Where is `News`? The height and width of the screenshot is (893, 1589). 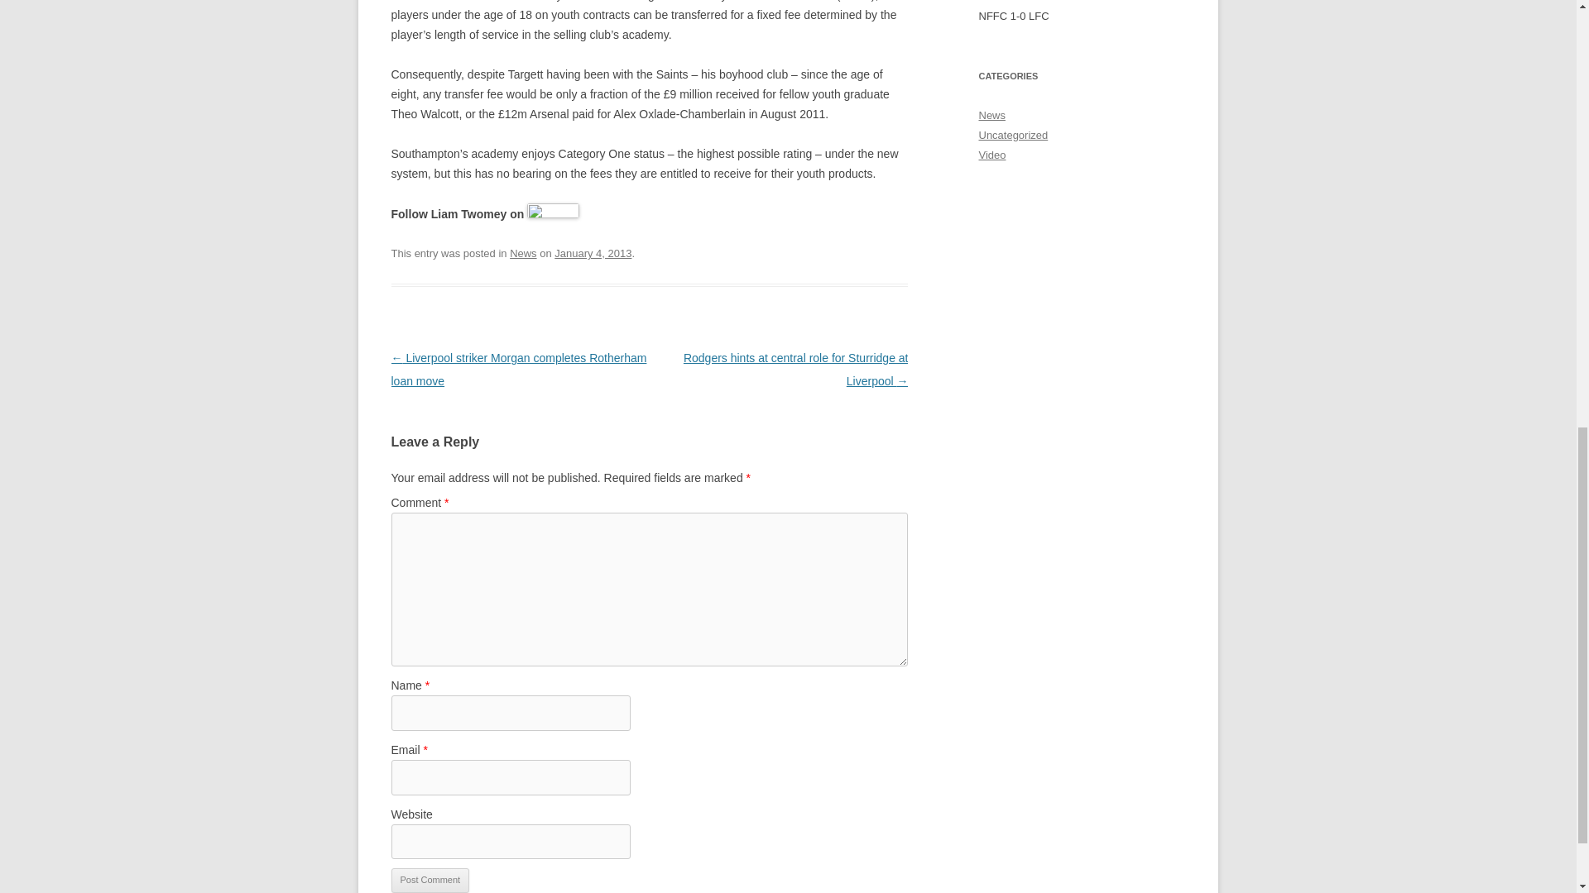 News is located at coordinates (991, 114).